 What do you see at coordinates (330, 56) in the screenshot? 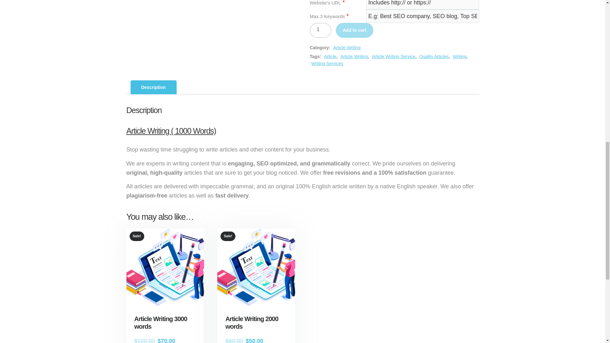
I see `Article` at bounding box center [330, 56].